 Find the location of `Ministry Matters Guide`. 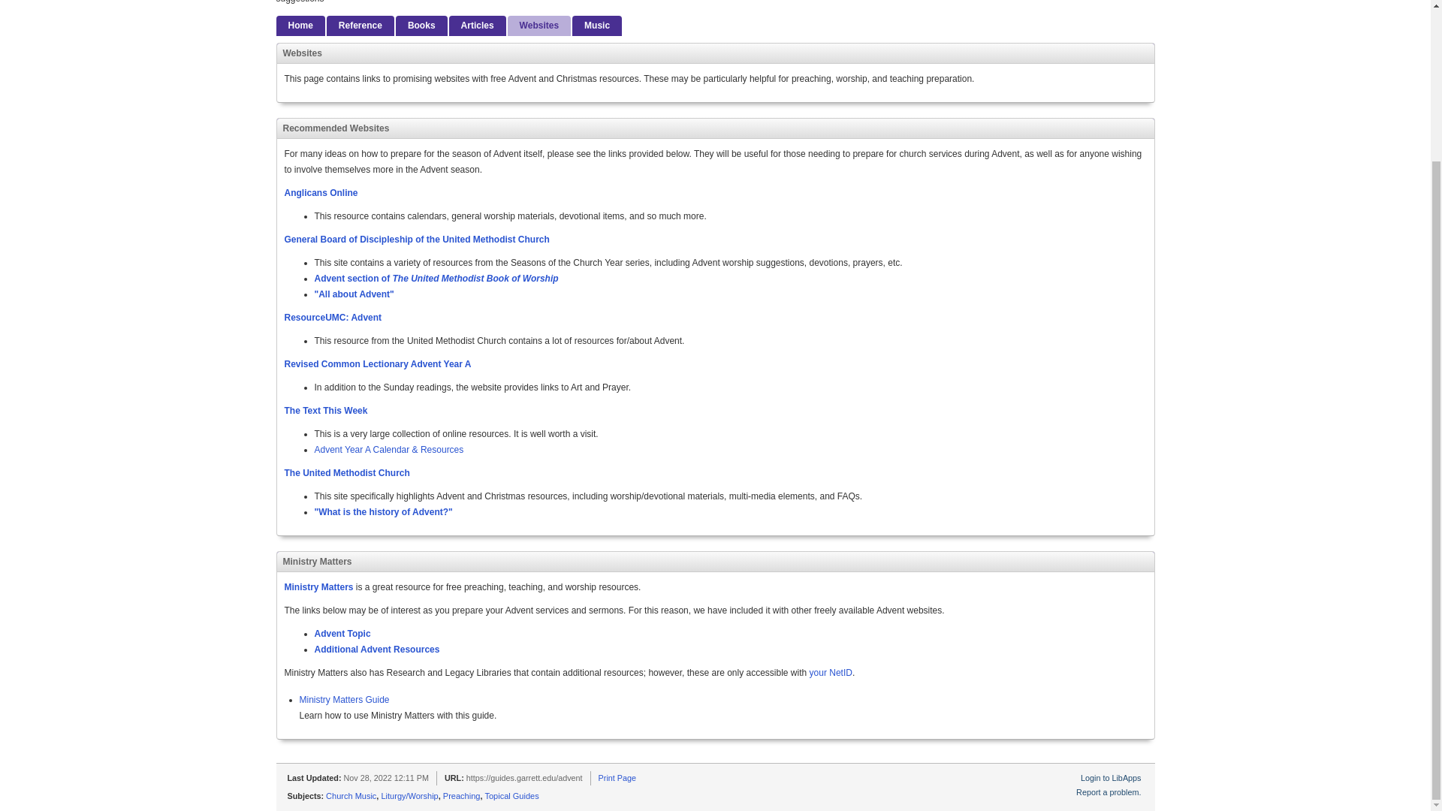

Ministry Matters Guide is located at coordinates (344, 699).